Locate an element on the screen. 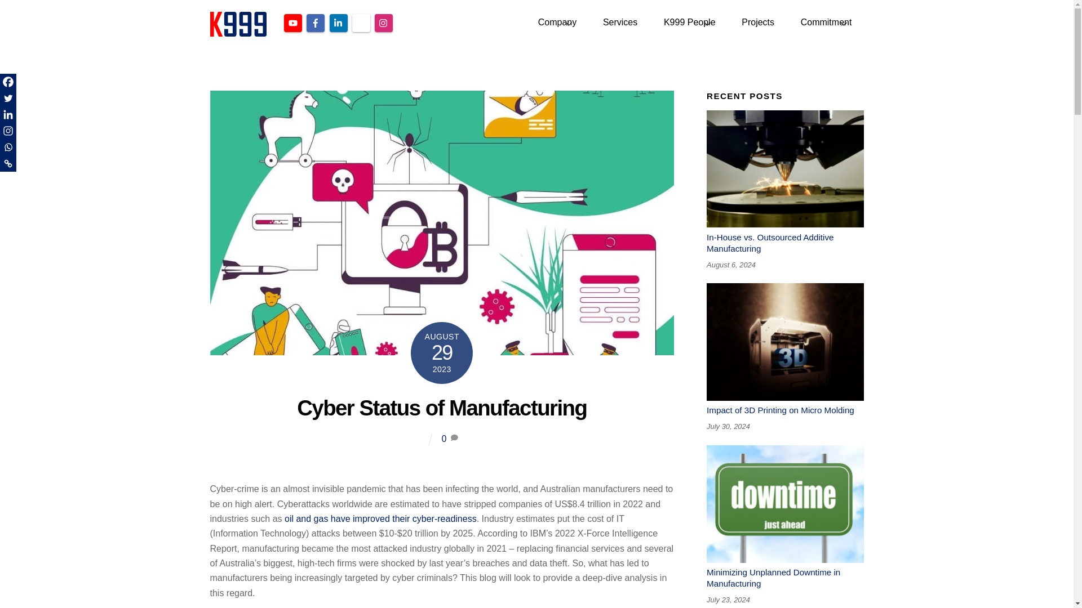  Facebook is located at coordinates (8, 81).